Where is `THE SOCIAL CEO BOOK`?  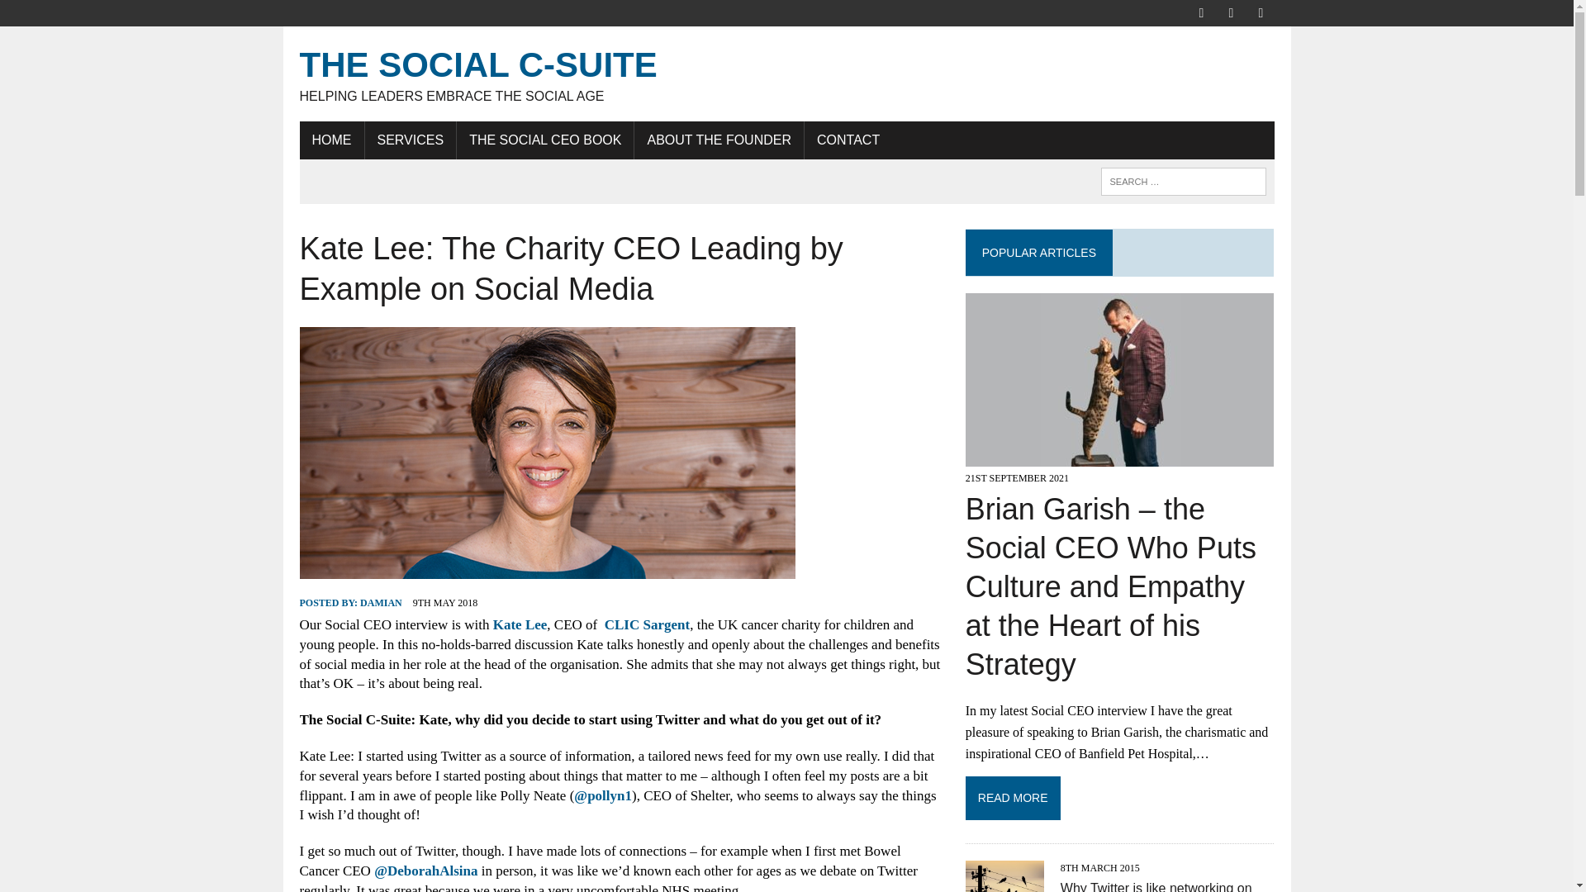
THE SOCIAL CEO BOOK is located at coordinates (786, 74).